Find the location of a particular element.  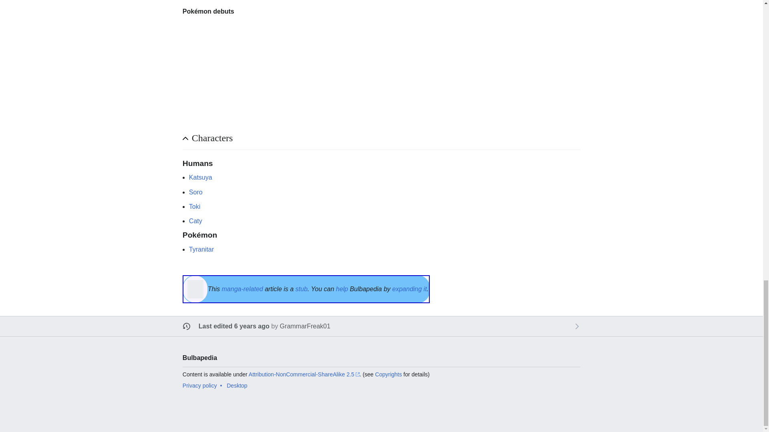

Katsuya is located at coordinates (200, 178).